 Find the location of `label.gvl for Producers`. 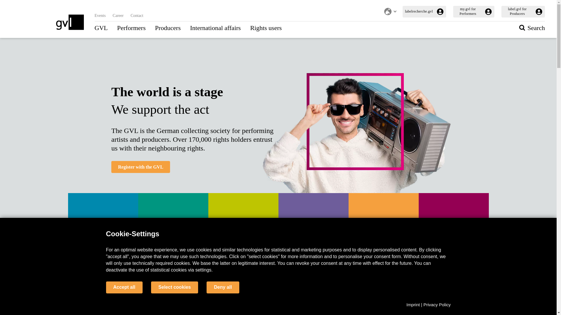

label.gvl for Producers is located at coordinates (523, 12).